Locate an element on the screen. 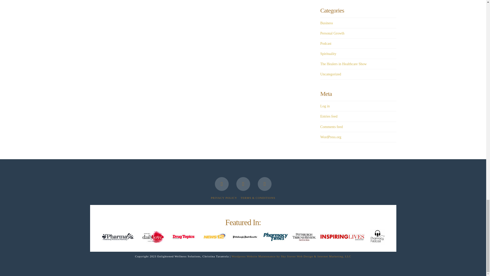 The image size is (490, 276). Facebook is located at coordinates (222, 184).